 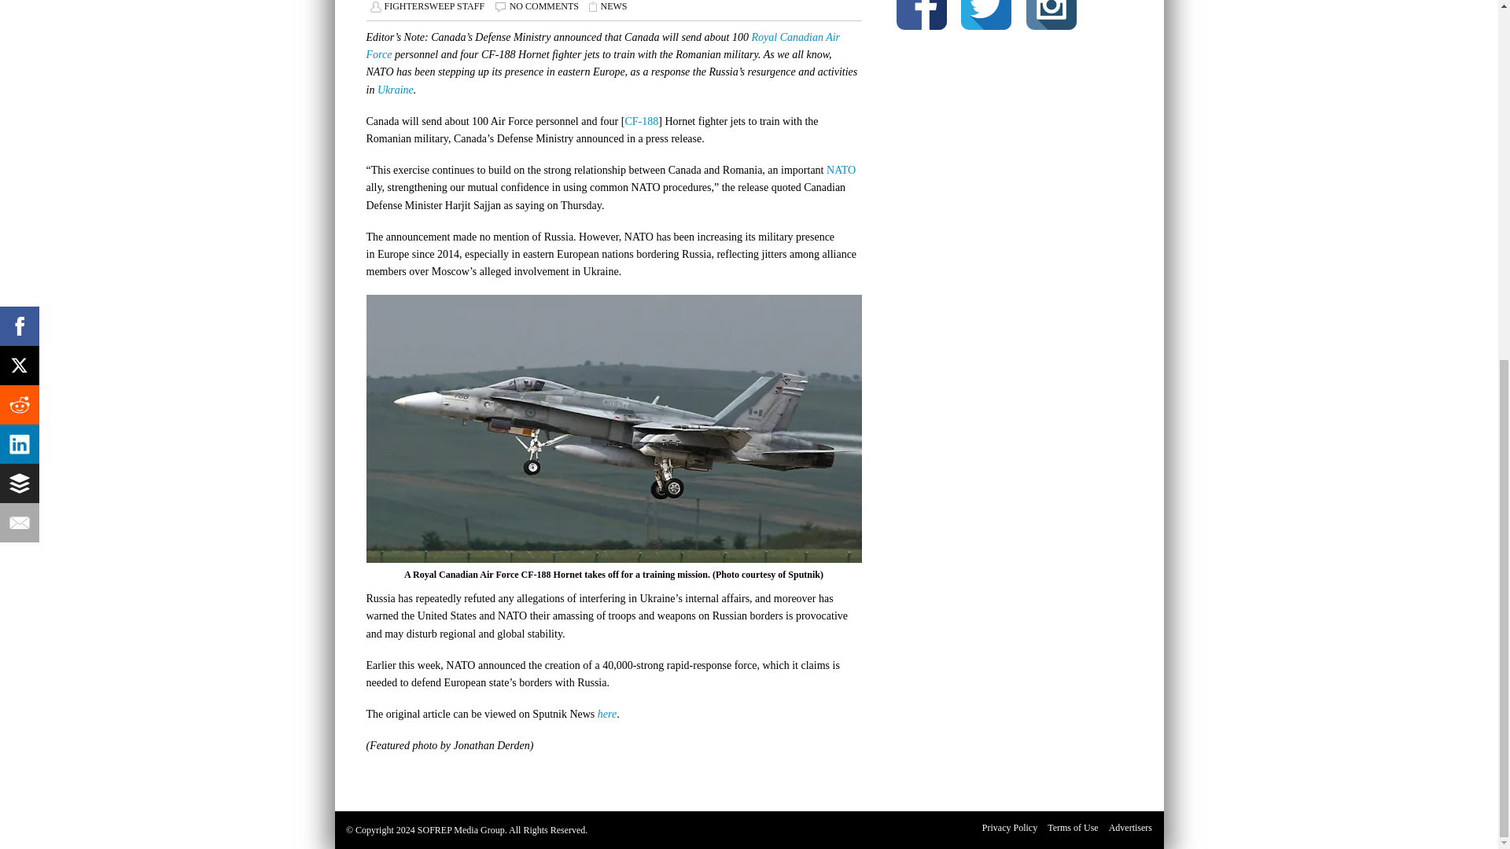 What do you see at coordinates (1010, 827) in the screenshot?
I see `Privacy Policy` at bounding box center [1010, 827].